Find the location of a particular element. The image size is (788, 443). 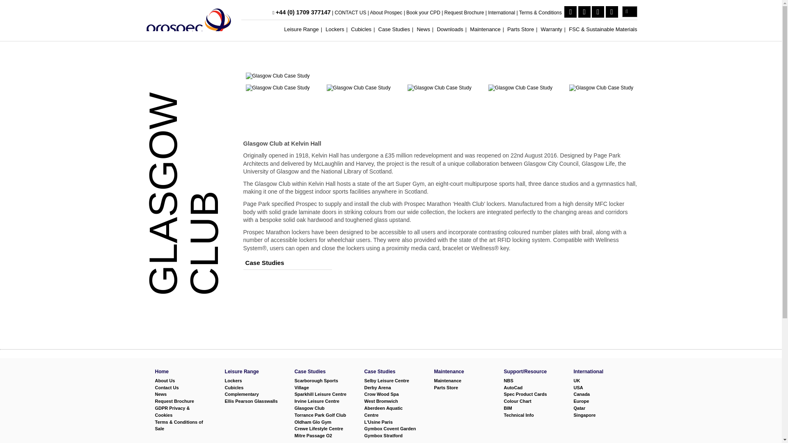

Lockers is located at coordinates (335, 29).